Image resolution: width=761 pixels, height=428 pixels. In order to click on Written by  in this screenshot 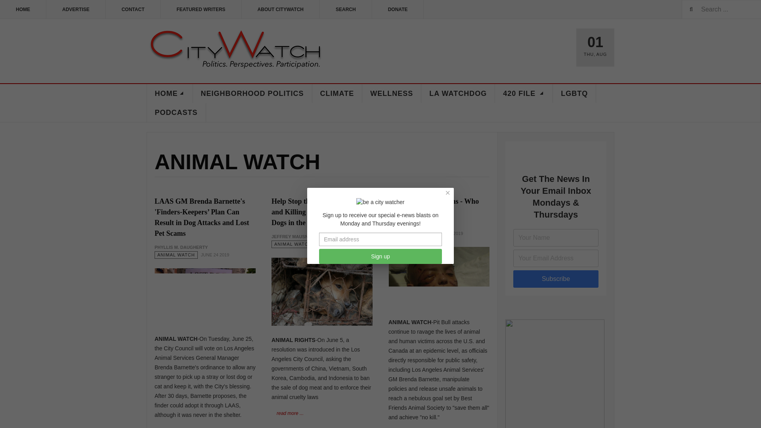, I will do `click(181, 247)`.